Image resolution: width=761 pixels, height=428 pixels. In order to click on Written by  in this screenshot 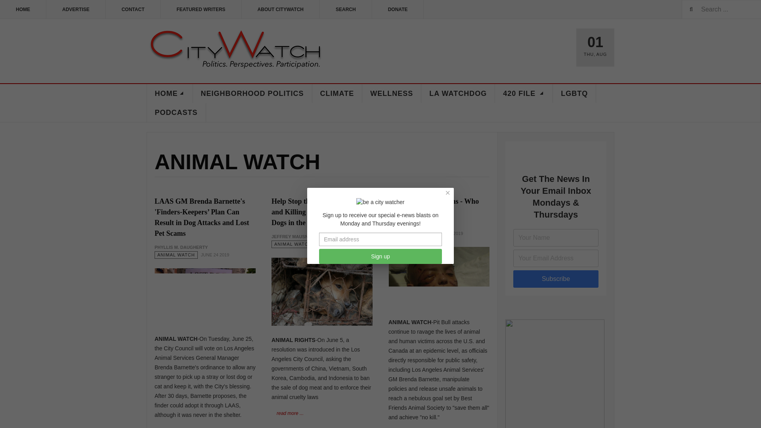, I will do `click(181, 247)`.